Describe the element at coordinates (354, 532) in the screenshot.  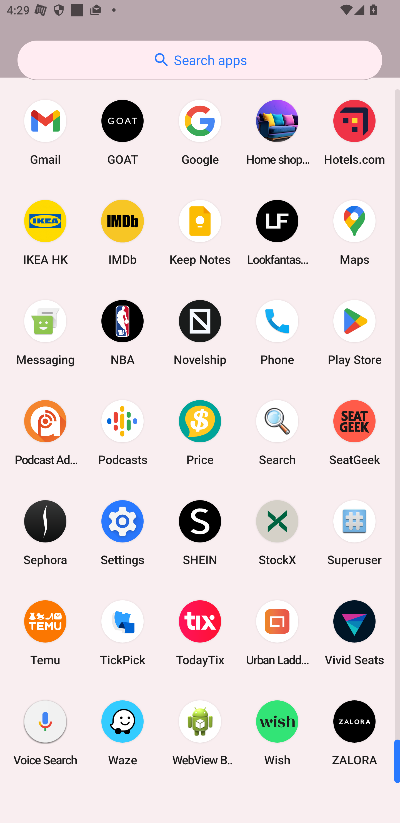
I see `Superuser` at that location.